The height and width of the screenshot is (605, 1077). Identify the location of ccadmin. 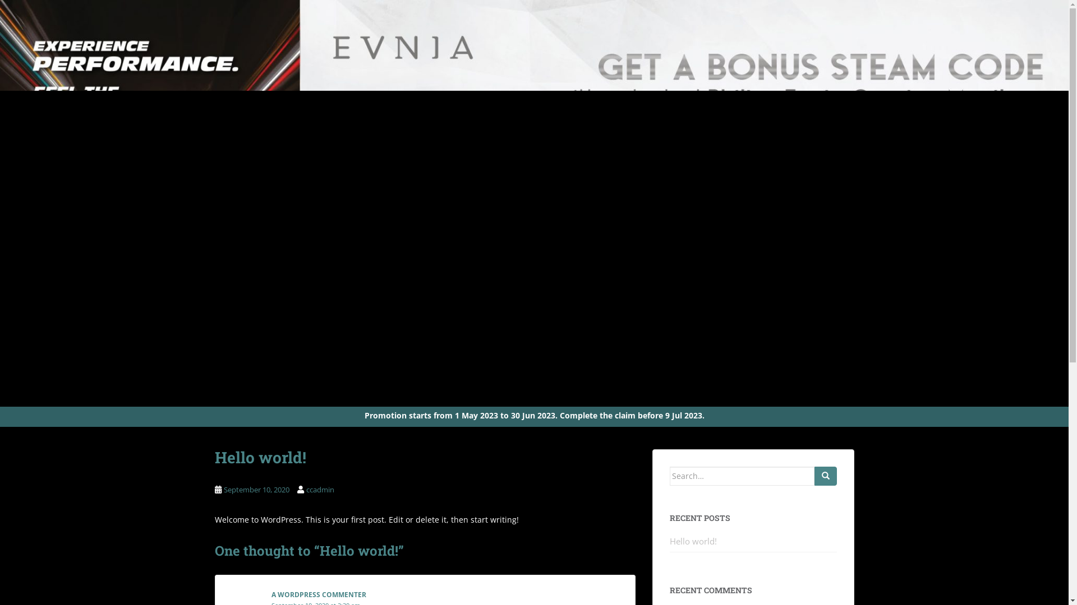
(320, 490).